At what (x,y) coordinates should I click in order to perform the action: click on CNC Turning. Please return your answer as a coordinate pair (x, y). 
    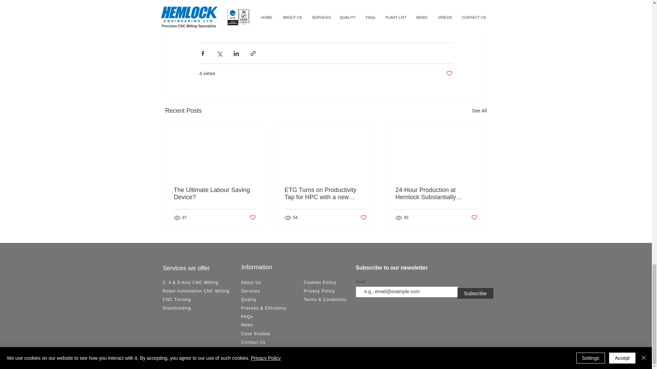
    Looking at the image, I should click on (177, 300).